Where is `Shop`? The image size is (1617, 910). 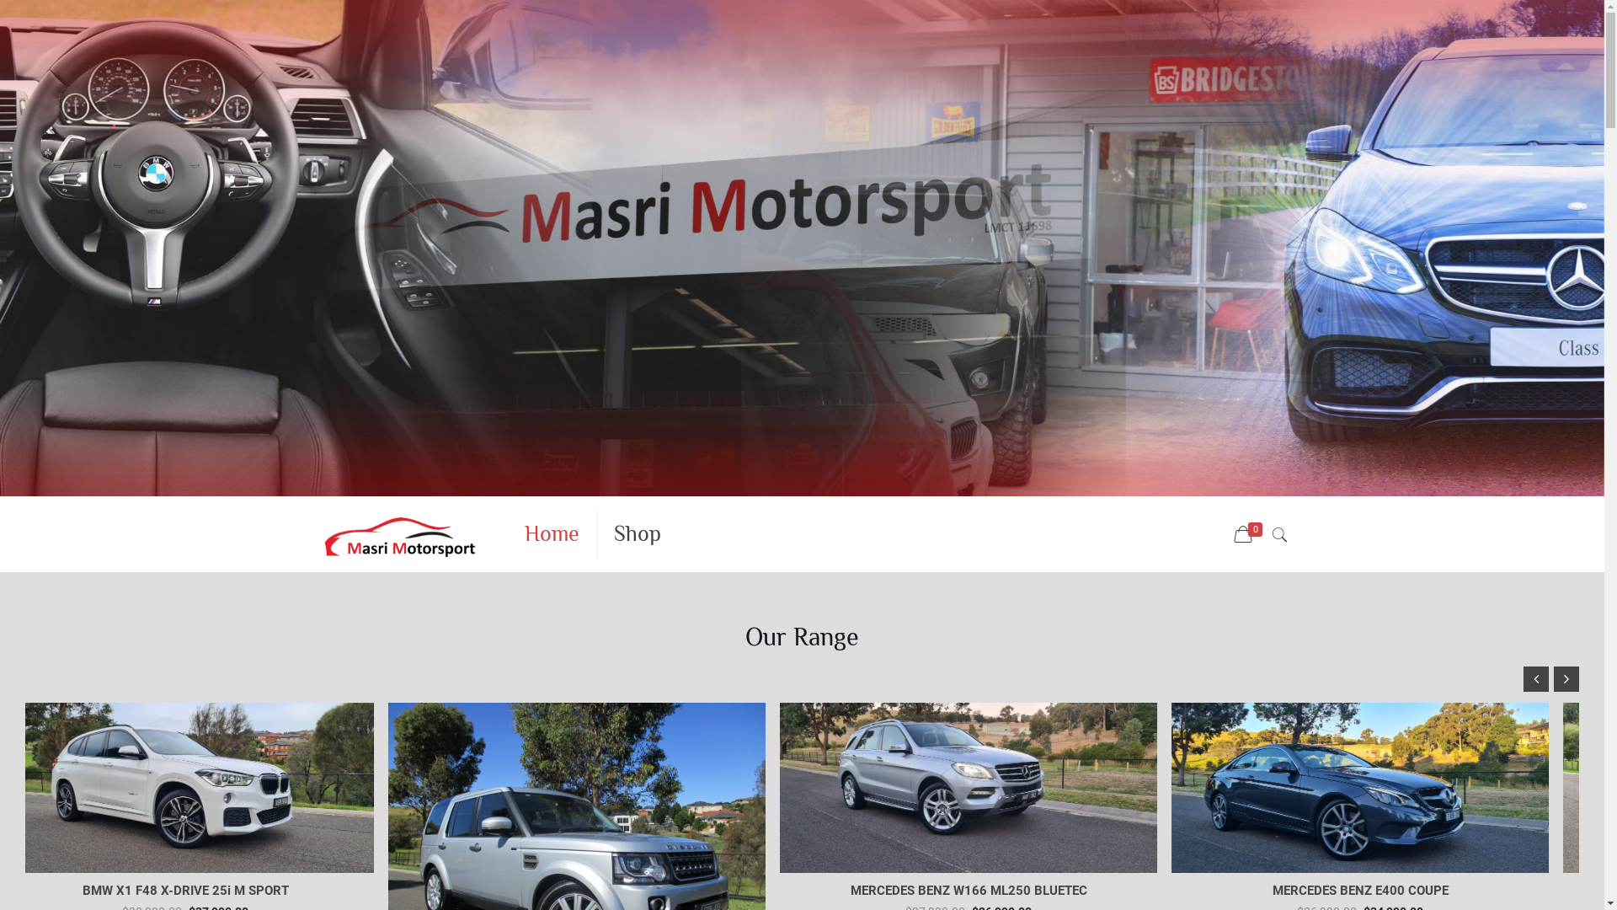
Shop is located at coordinates (638, 534).